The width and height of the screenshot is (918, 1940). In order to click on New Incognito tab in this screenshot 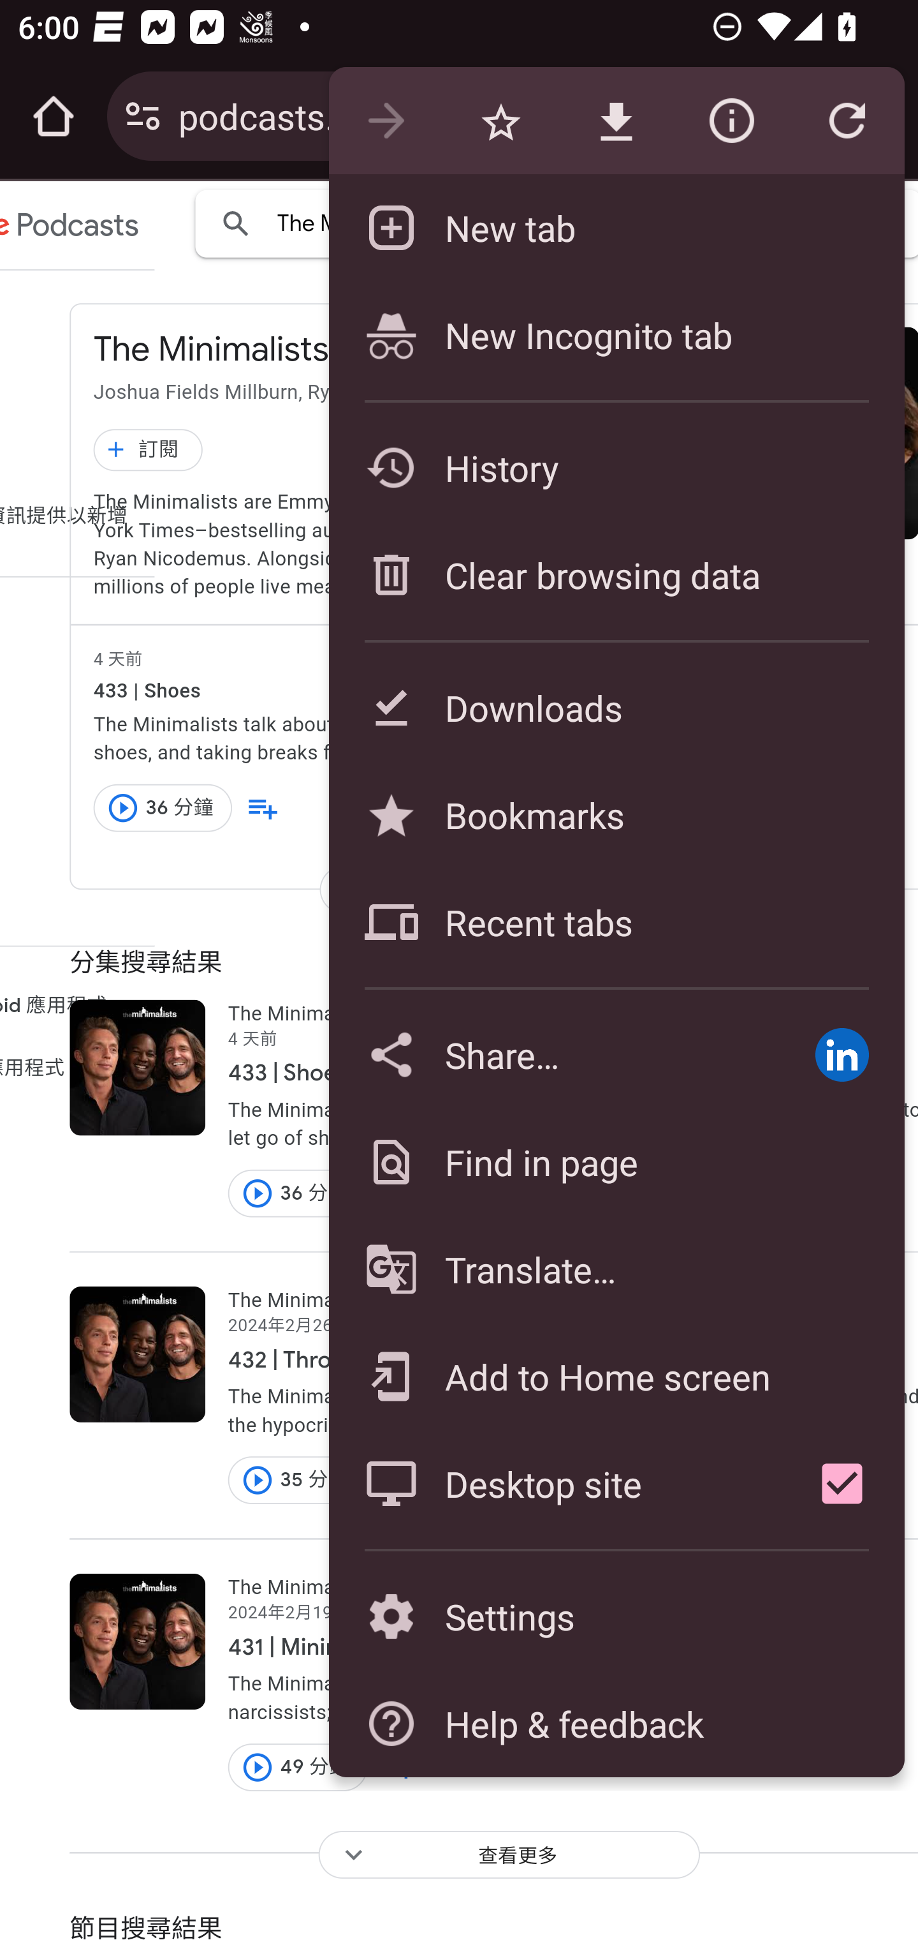, I will do `click(616, 334)`.